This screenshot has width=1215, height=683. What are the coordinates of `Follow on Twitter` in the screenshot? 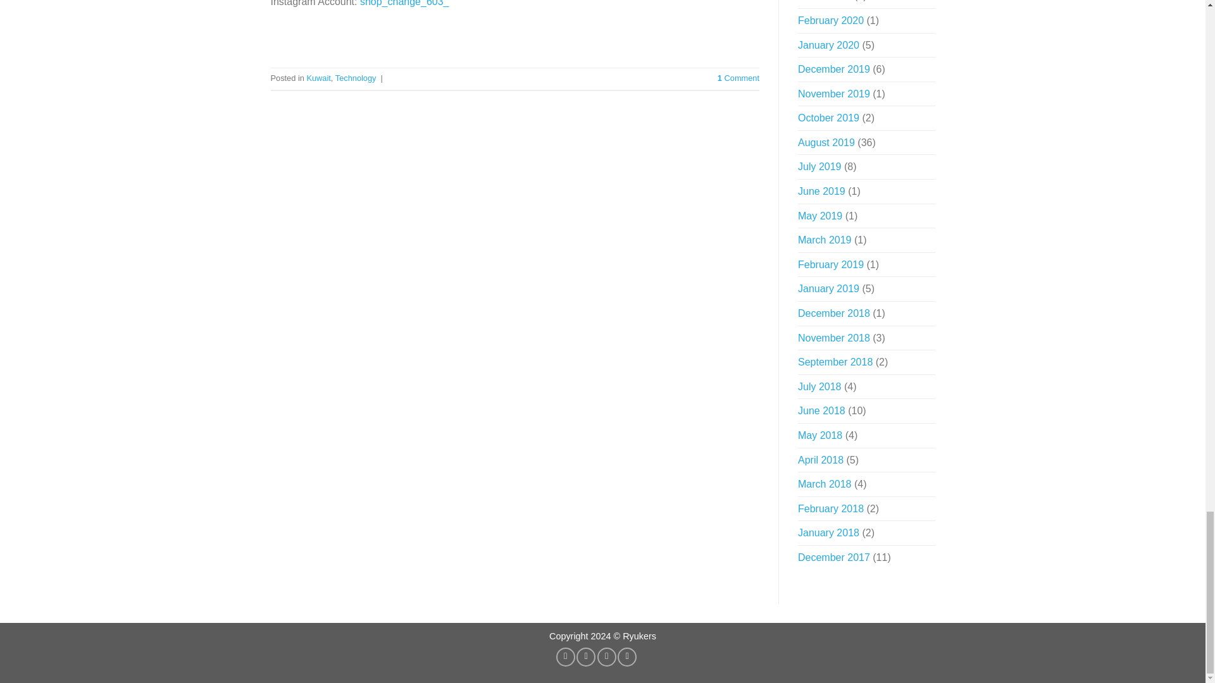 It's located at (606, 656).